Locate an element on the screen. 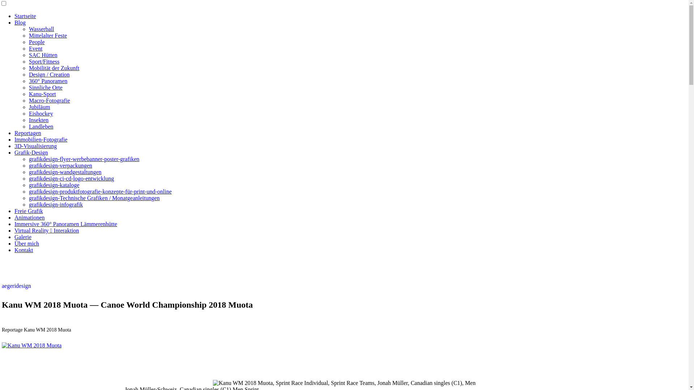 The width and height of the screenshot is (694, 390). Wasserball is located at coordinates (42, 29).